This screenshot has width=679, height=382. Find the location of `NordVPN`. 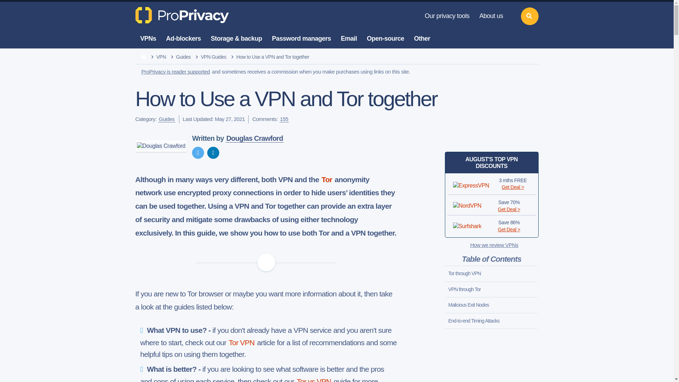

NordVPN is located at coordinates (467, 206).